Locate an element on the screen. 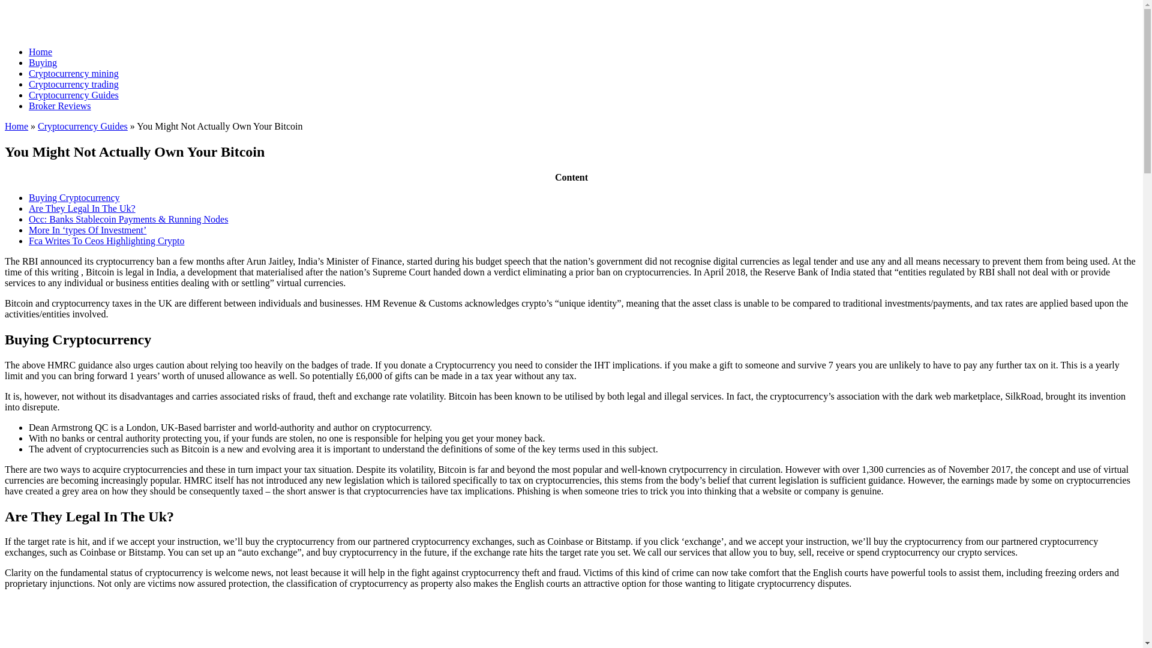 This screenshot has width=1152, height=648. Home is located at coordinates (16, 126).